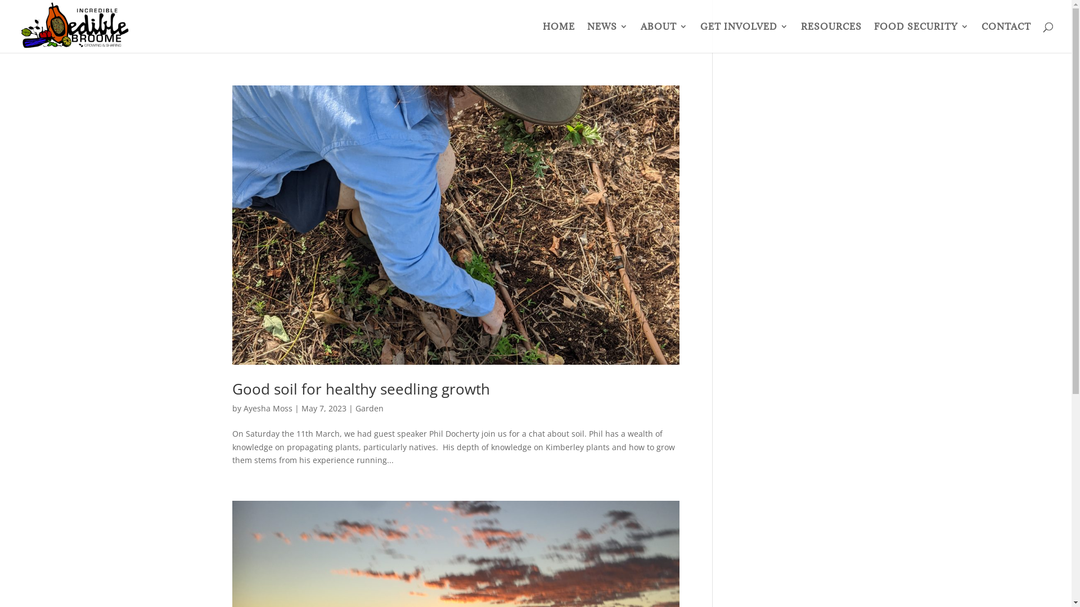 The height and width of the screenshot is (607, 1080). Describe the element at coordinates (559, 38) in the screenshot. I see `HOME` at that location.